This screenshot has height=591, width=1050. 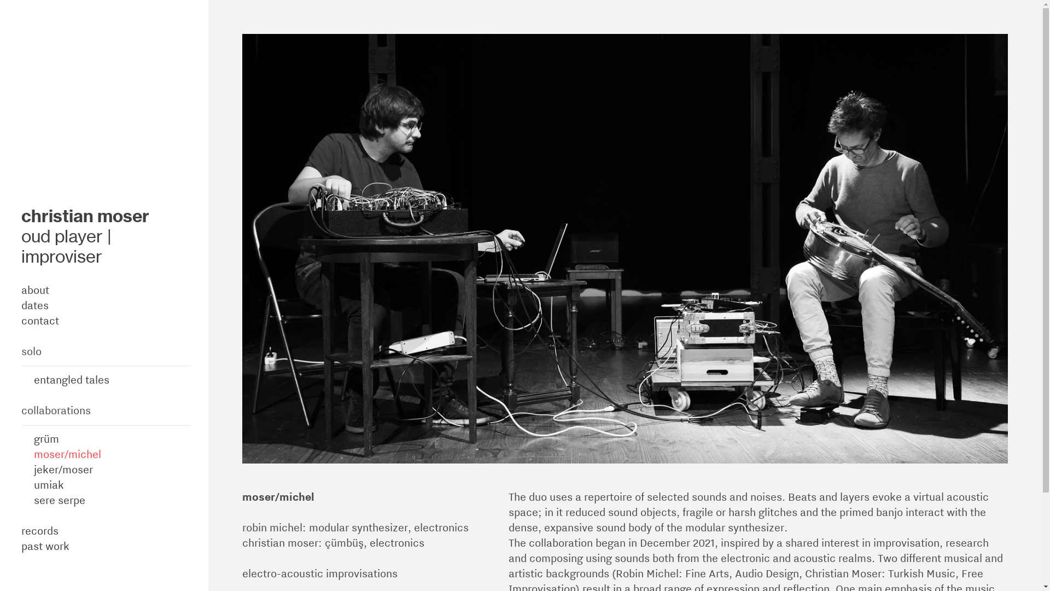 I want to click on jeker/moser, so click(x=63, y=470).